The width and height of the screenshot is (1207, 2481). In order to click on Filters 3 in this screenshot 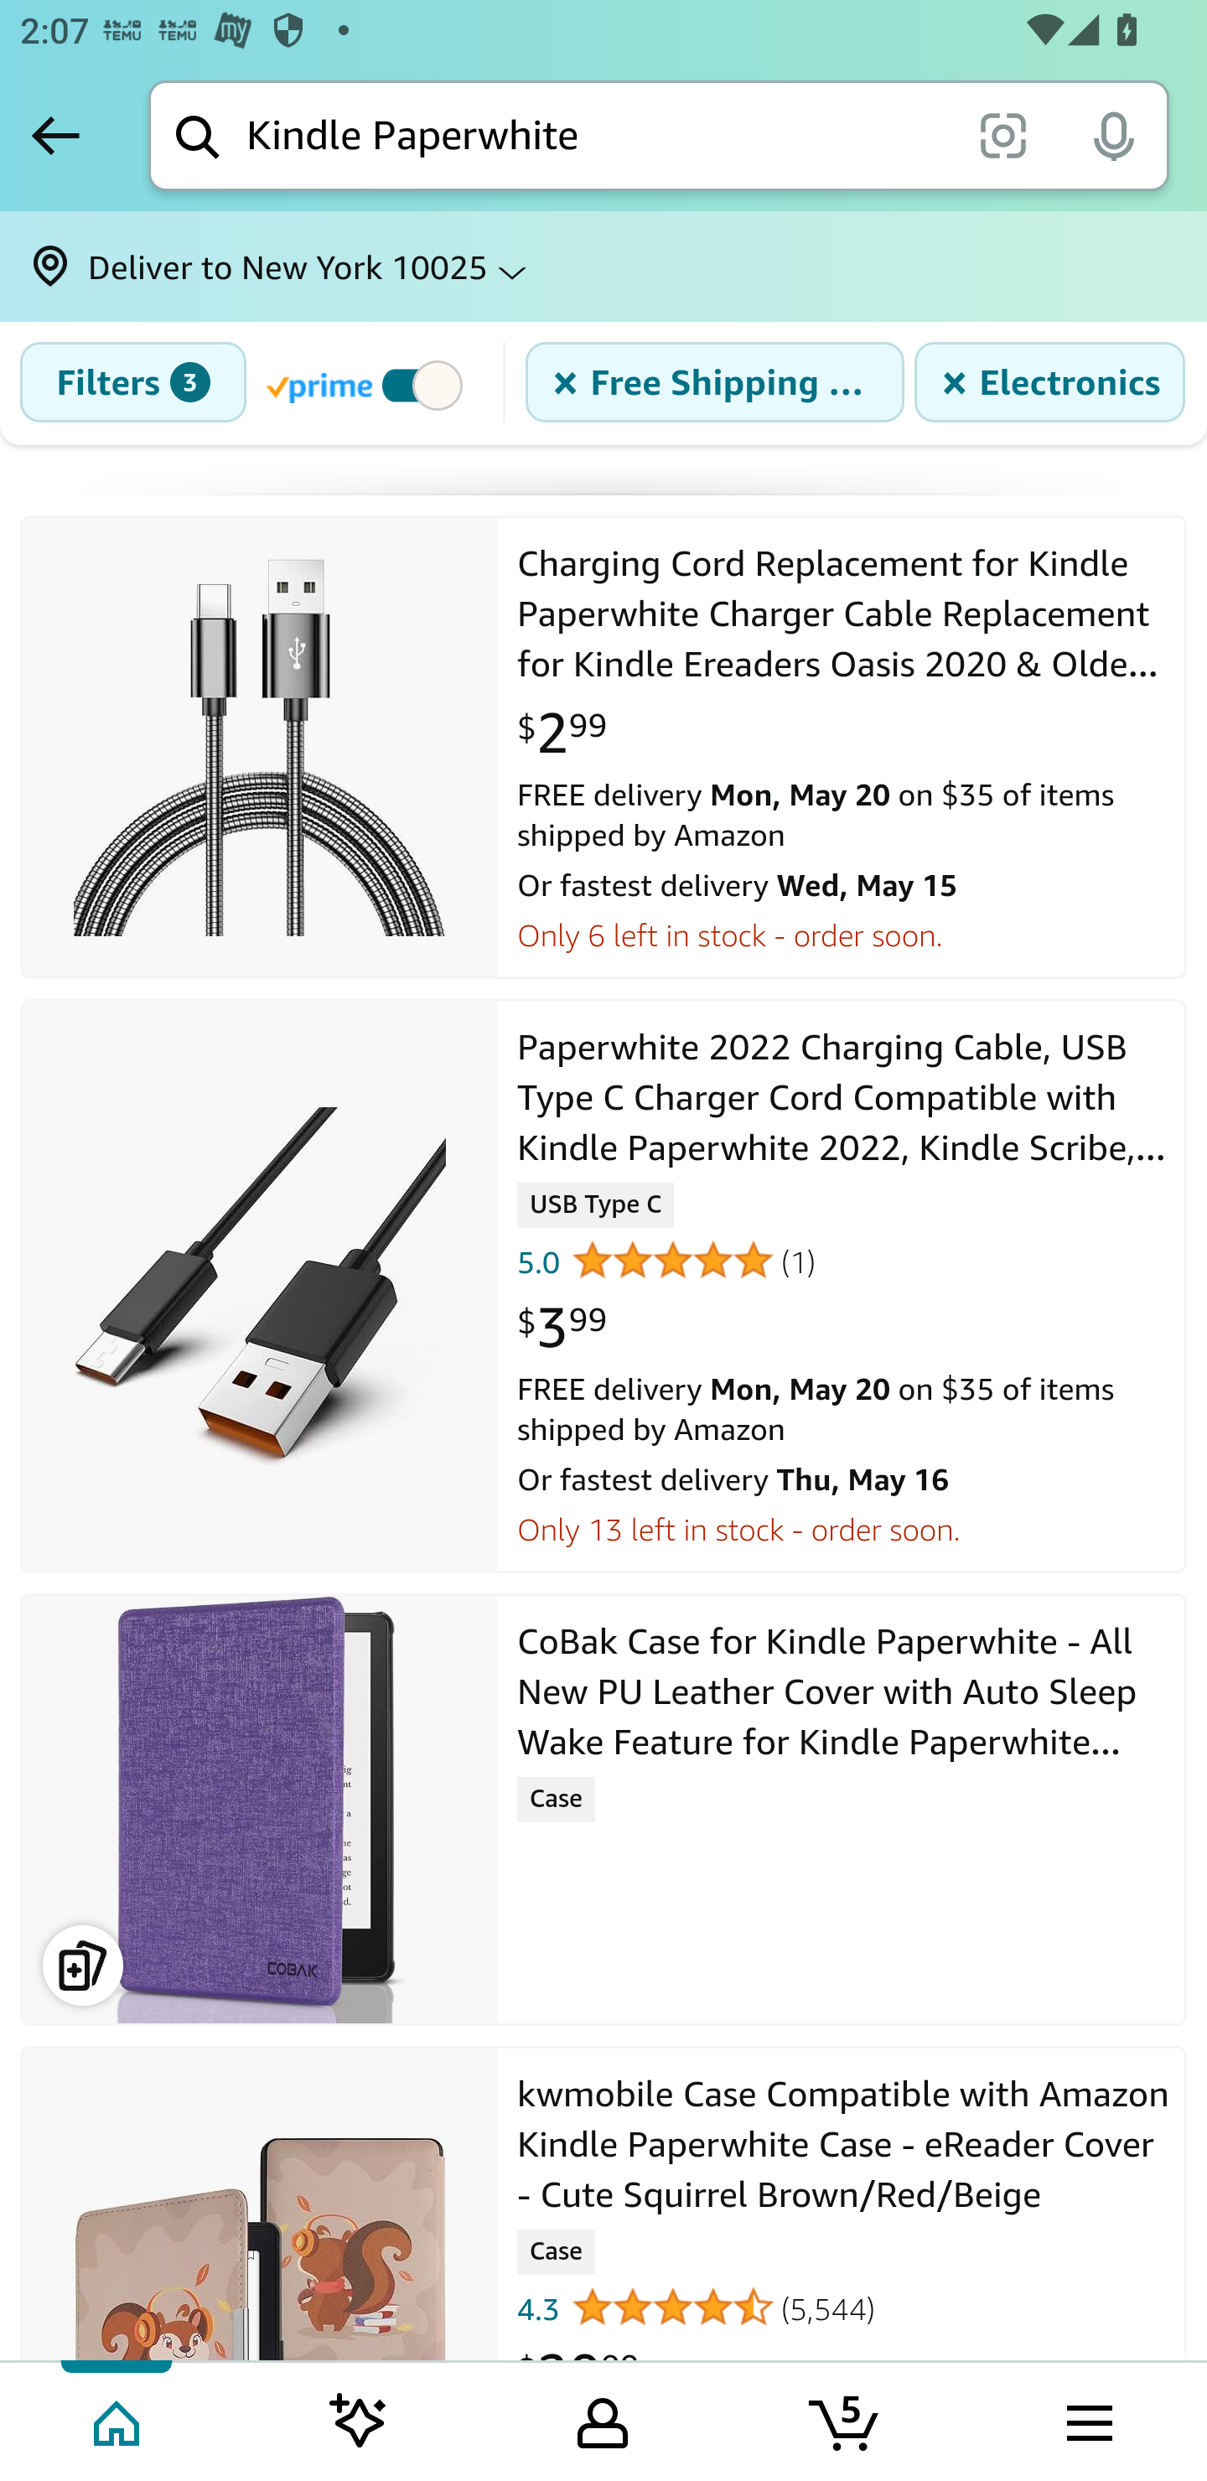, I will do `click(132, 382)`.